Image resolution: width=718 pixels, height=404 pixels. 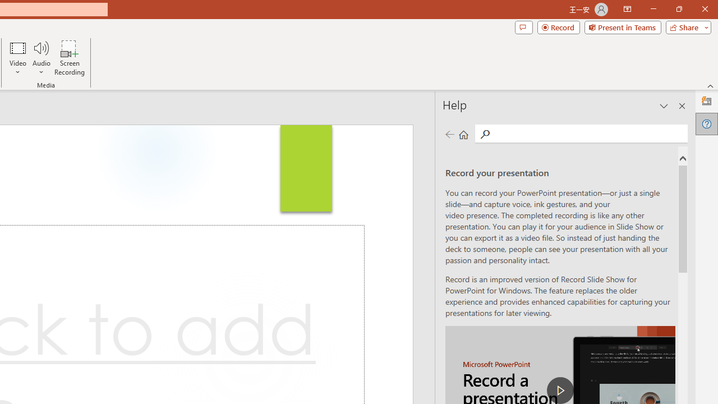 What do you see at coordinates (707, 101) in the screenshot?
I see `Designer` at bounding box center [707, 101].